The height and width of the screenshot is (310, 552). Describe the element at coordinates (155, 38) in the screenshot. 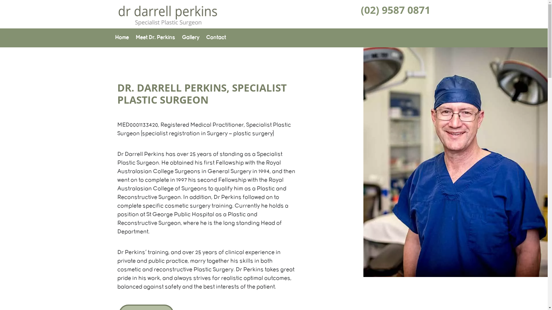

I see `Meet Dr. Perkins` at that location.